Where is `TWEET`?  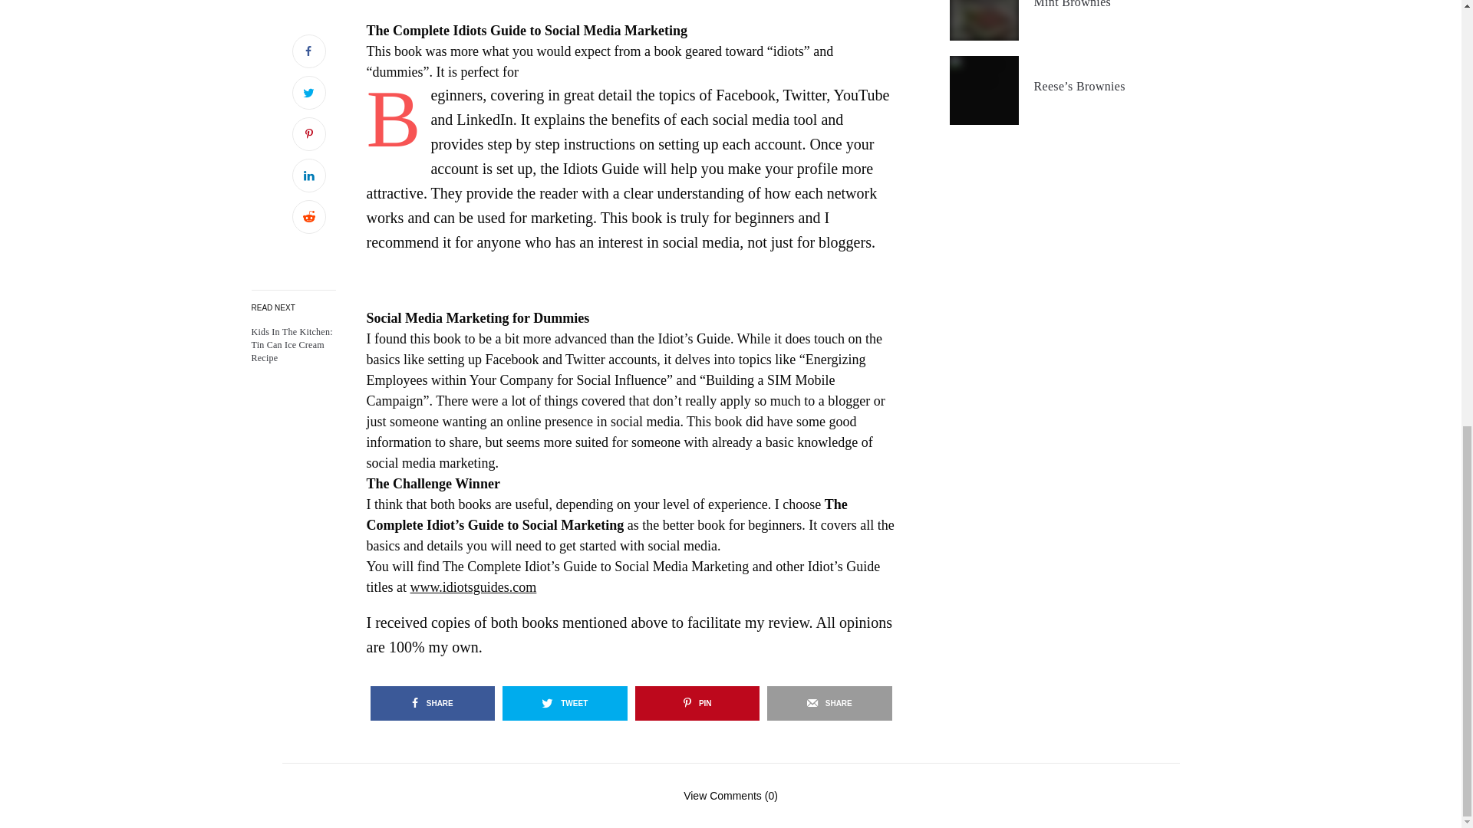 TWEET is located at coordinates (565, 703).